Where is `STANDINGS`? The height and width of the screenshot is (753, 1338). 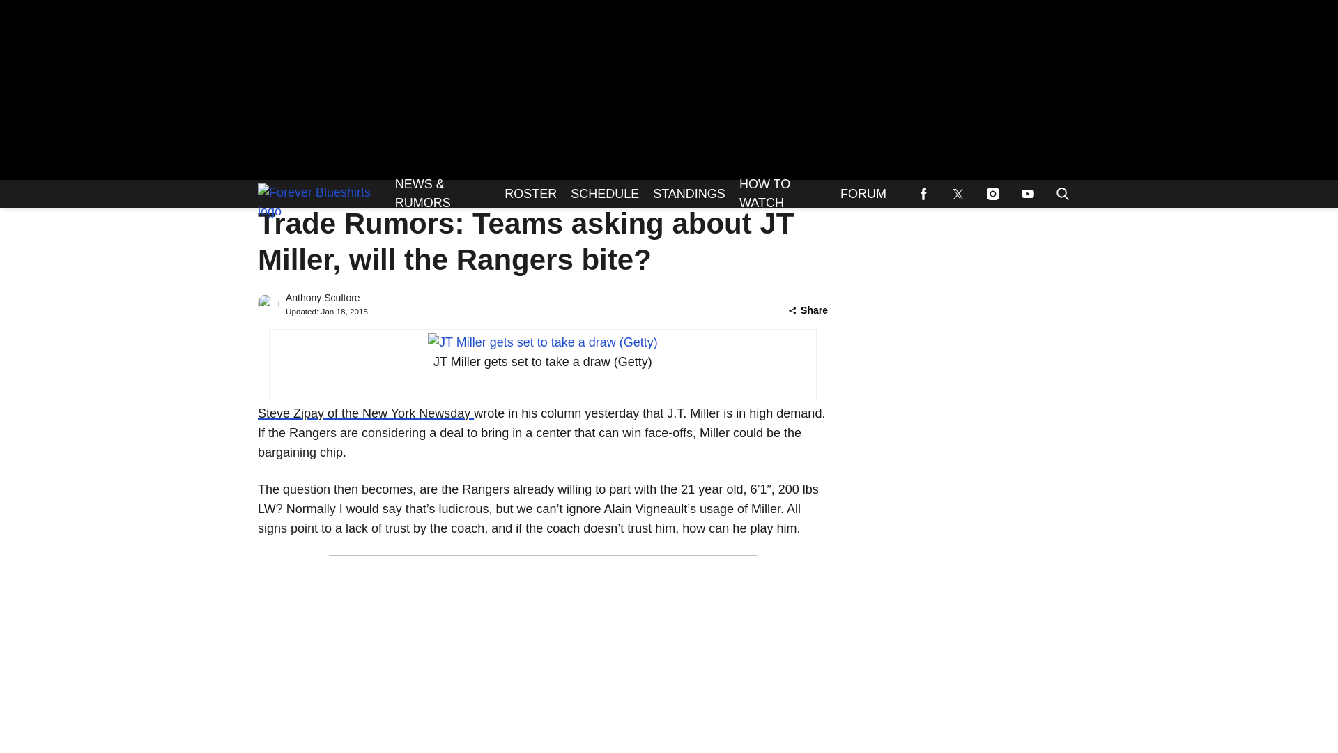 STANDINGS is located at coordinates (689, 194).